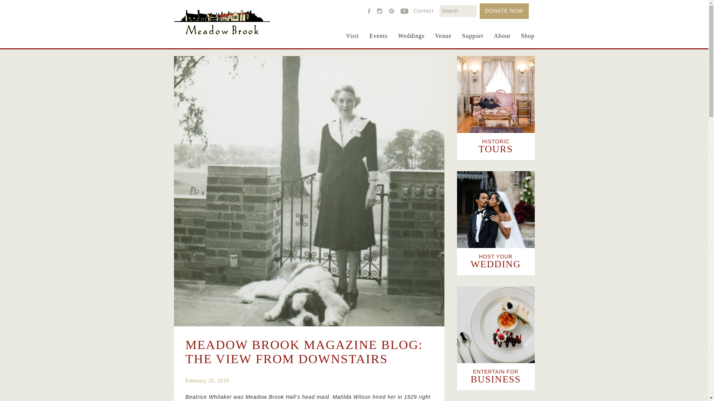  What do you see at coordinates (379, 10) in the screenshot?
I see `Instagram` at bounding box center [379, 10].